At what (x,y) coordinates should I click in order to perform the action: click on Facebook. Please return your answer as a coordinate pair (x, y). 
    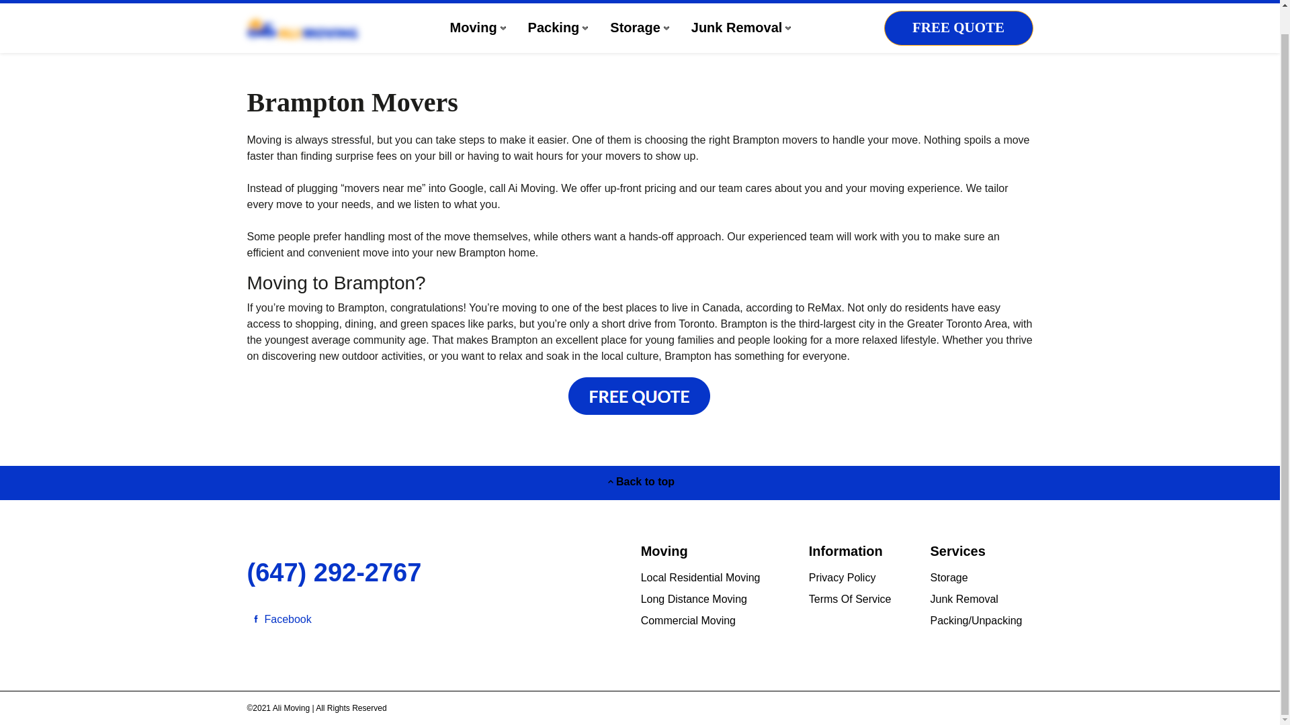
    Looking at the image, I should click on (279, 620).